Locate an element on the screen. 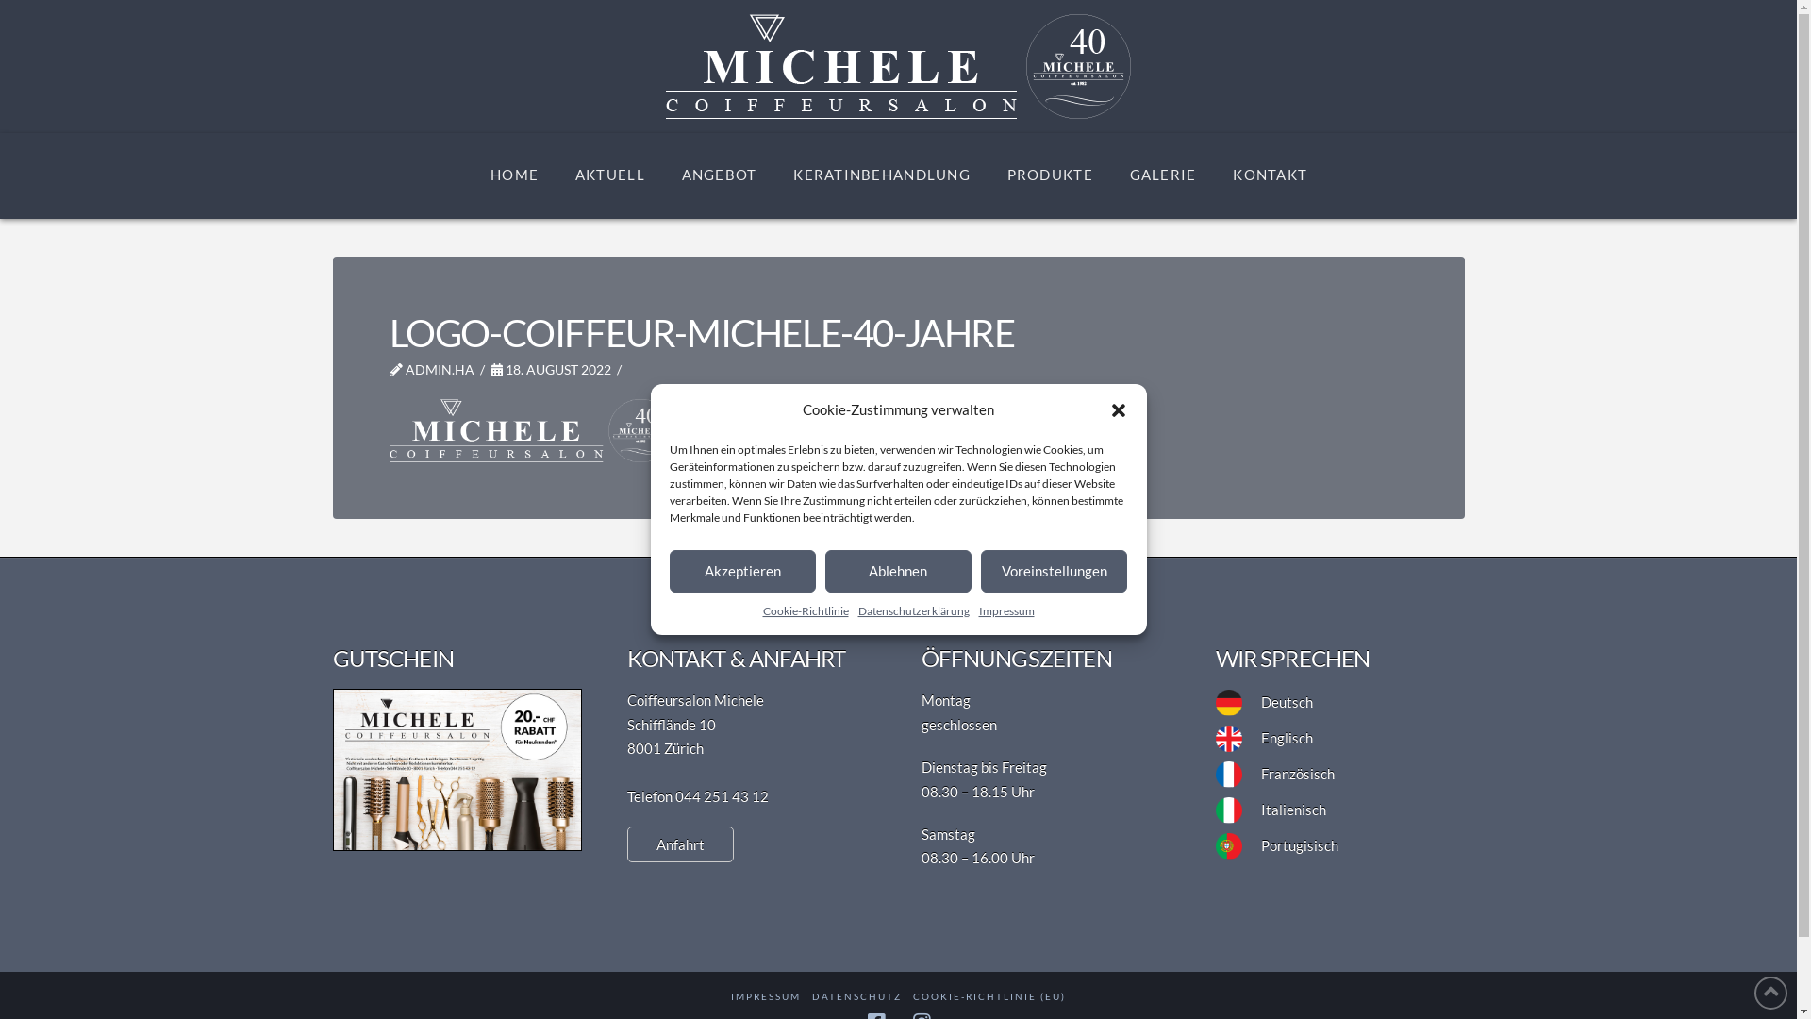  PRODUKTE is located at coordinates (1050, 175).